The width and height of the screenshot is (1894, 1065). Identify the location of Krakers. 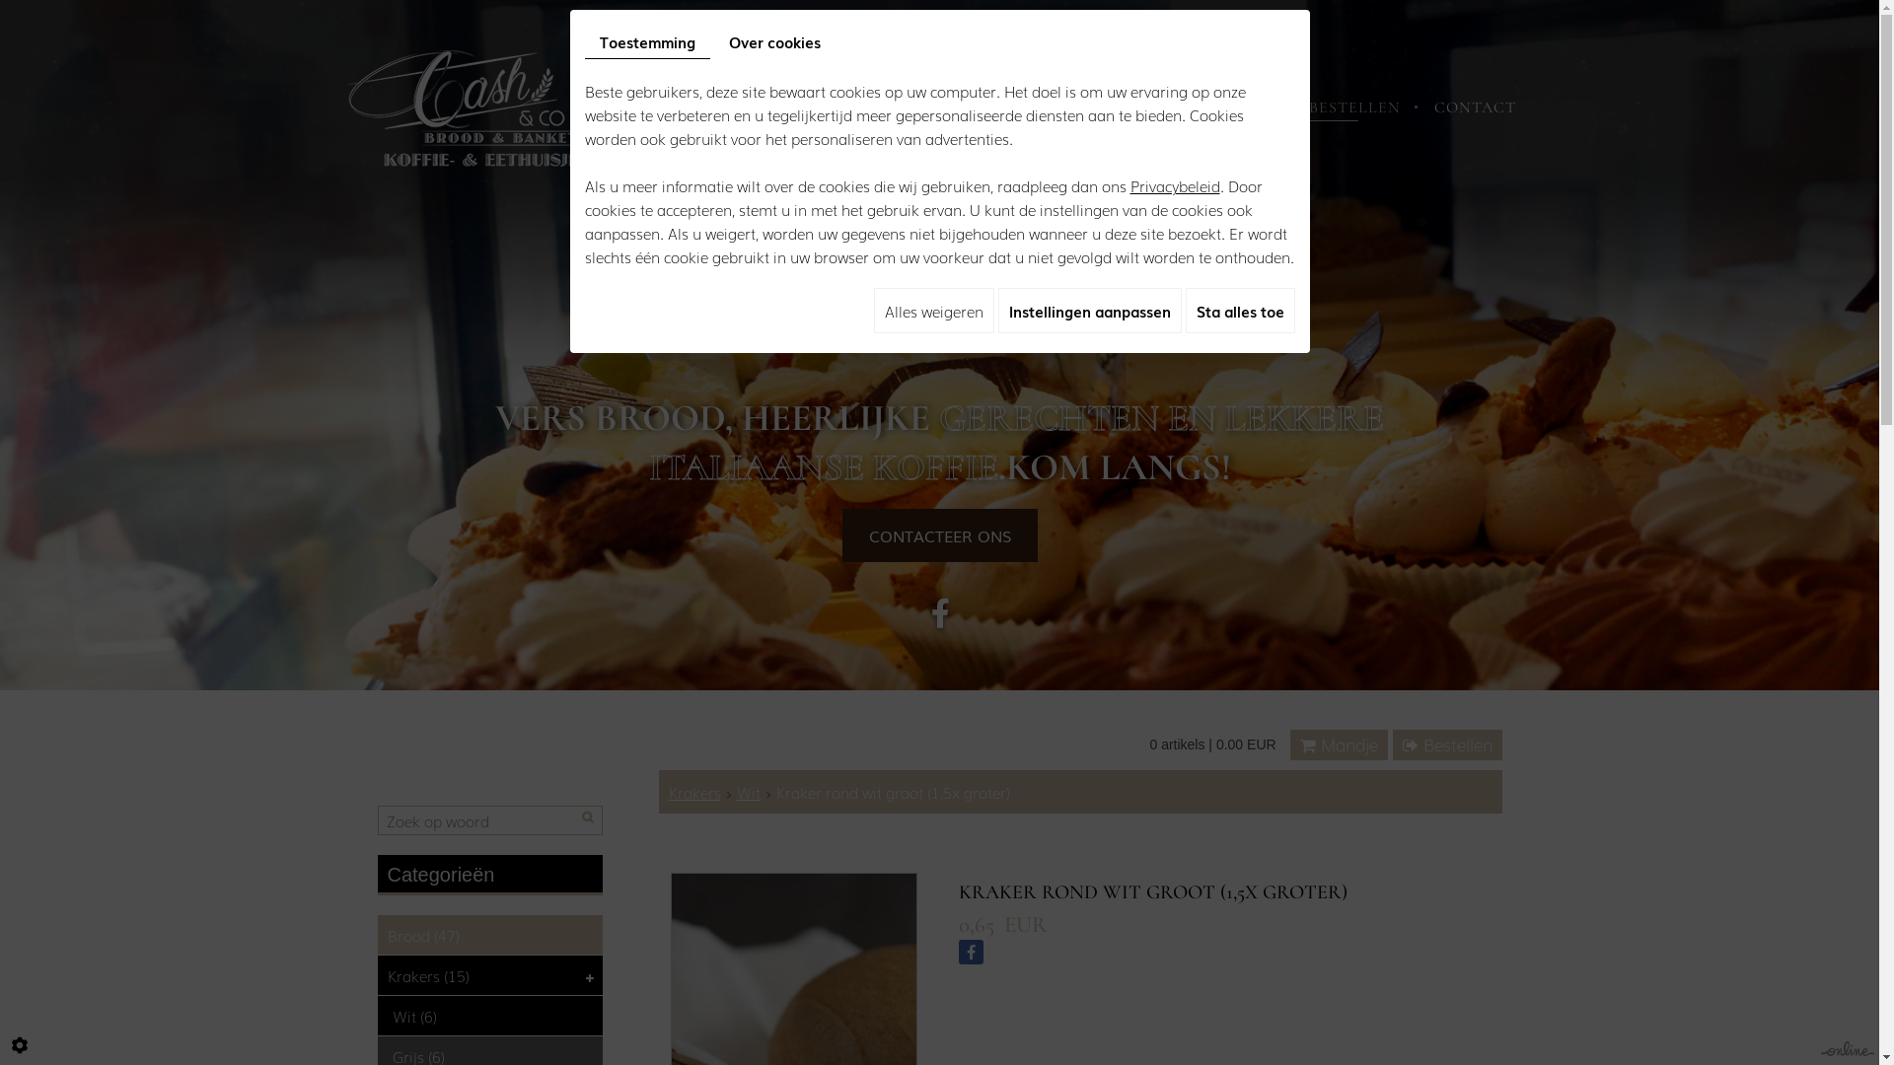
(694, 792).